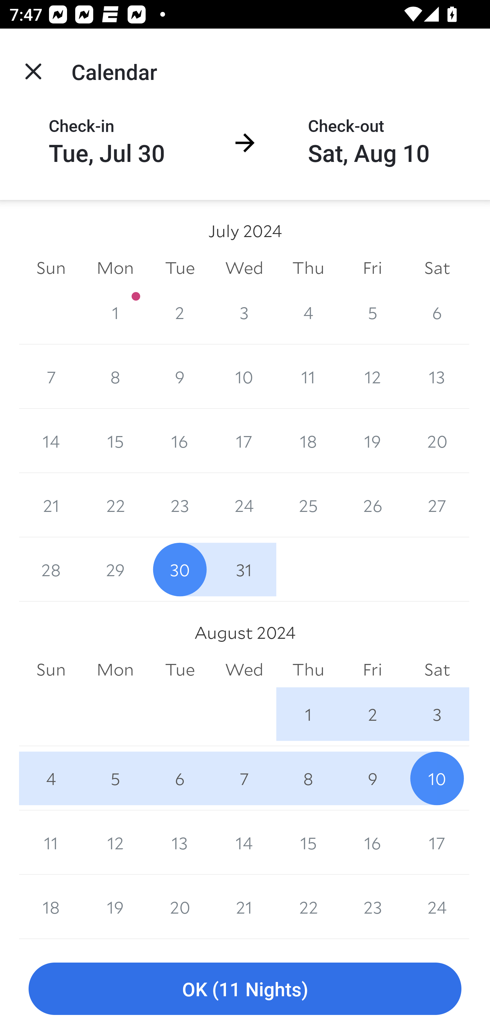  What do you see at coordinates (244, 312) in the screenshot?
I see `3 3 July 2024` at bounding box center [244, 312].